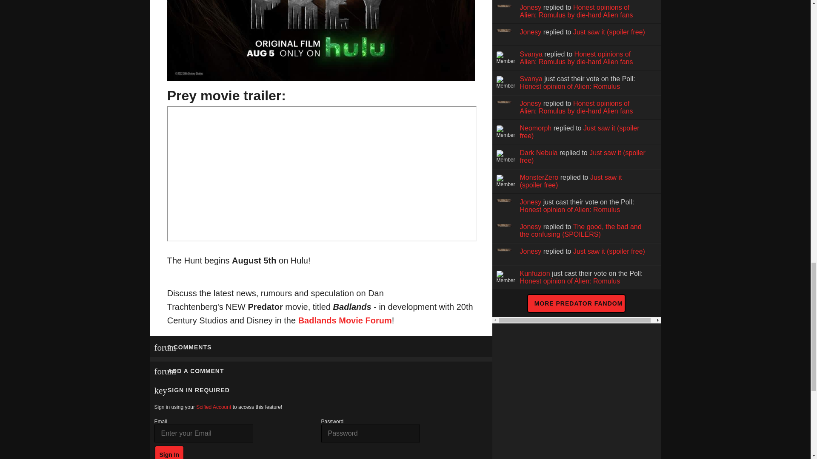  Describe the element at coordinates (214, 407) in the screenshot. I see `What is a Scified Account` at that location.